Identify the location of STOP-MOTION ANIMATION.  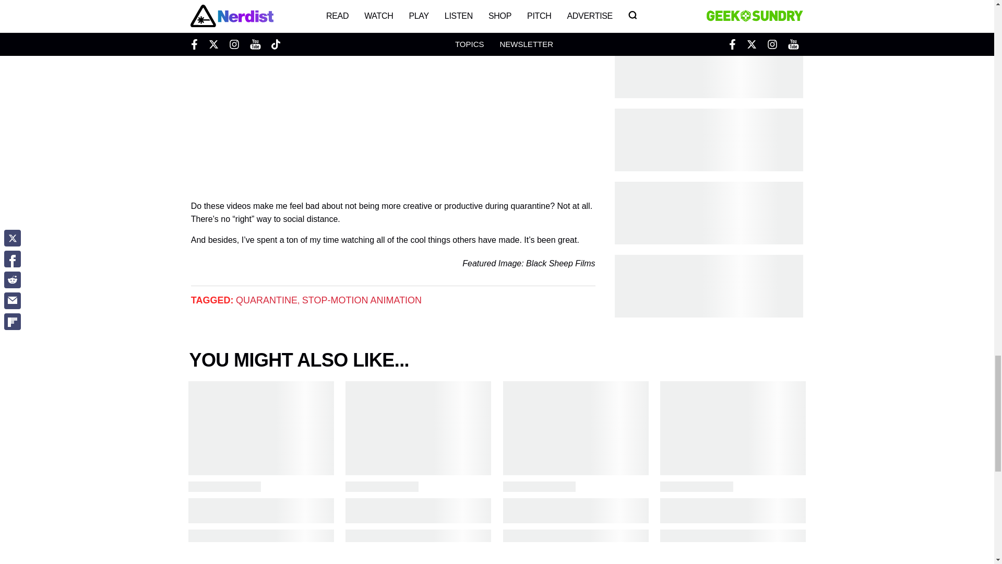
(362, 300).